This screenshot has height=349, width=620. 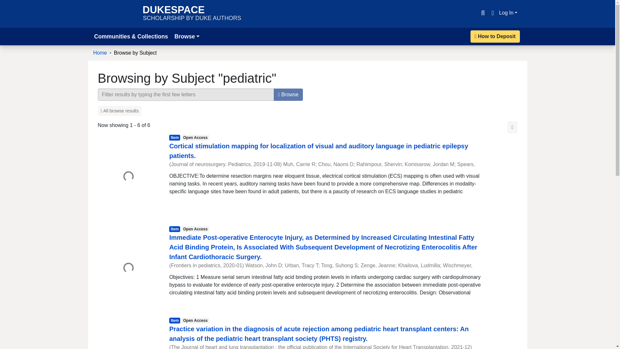 I want to click on Skip to Main Content, so click(x=8, y=4).